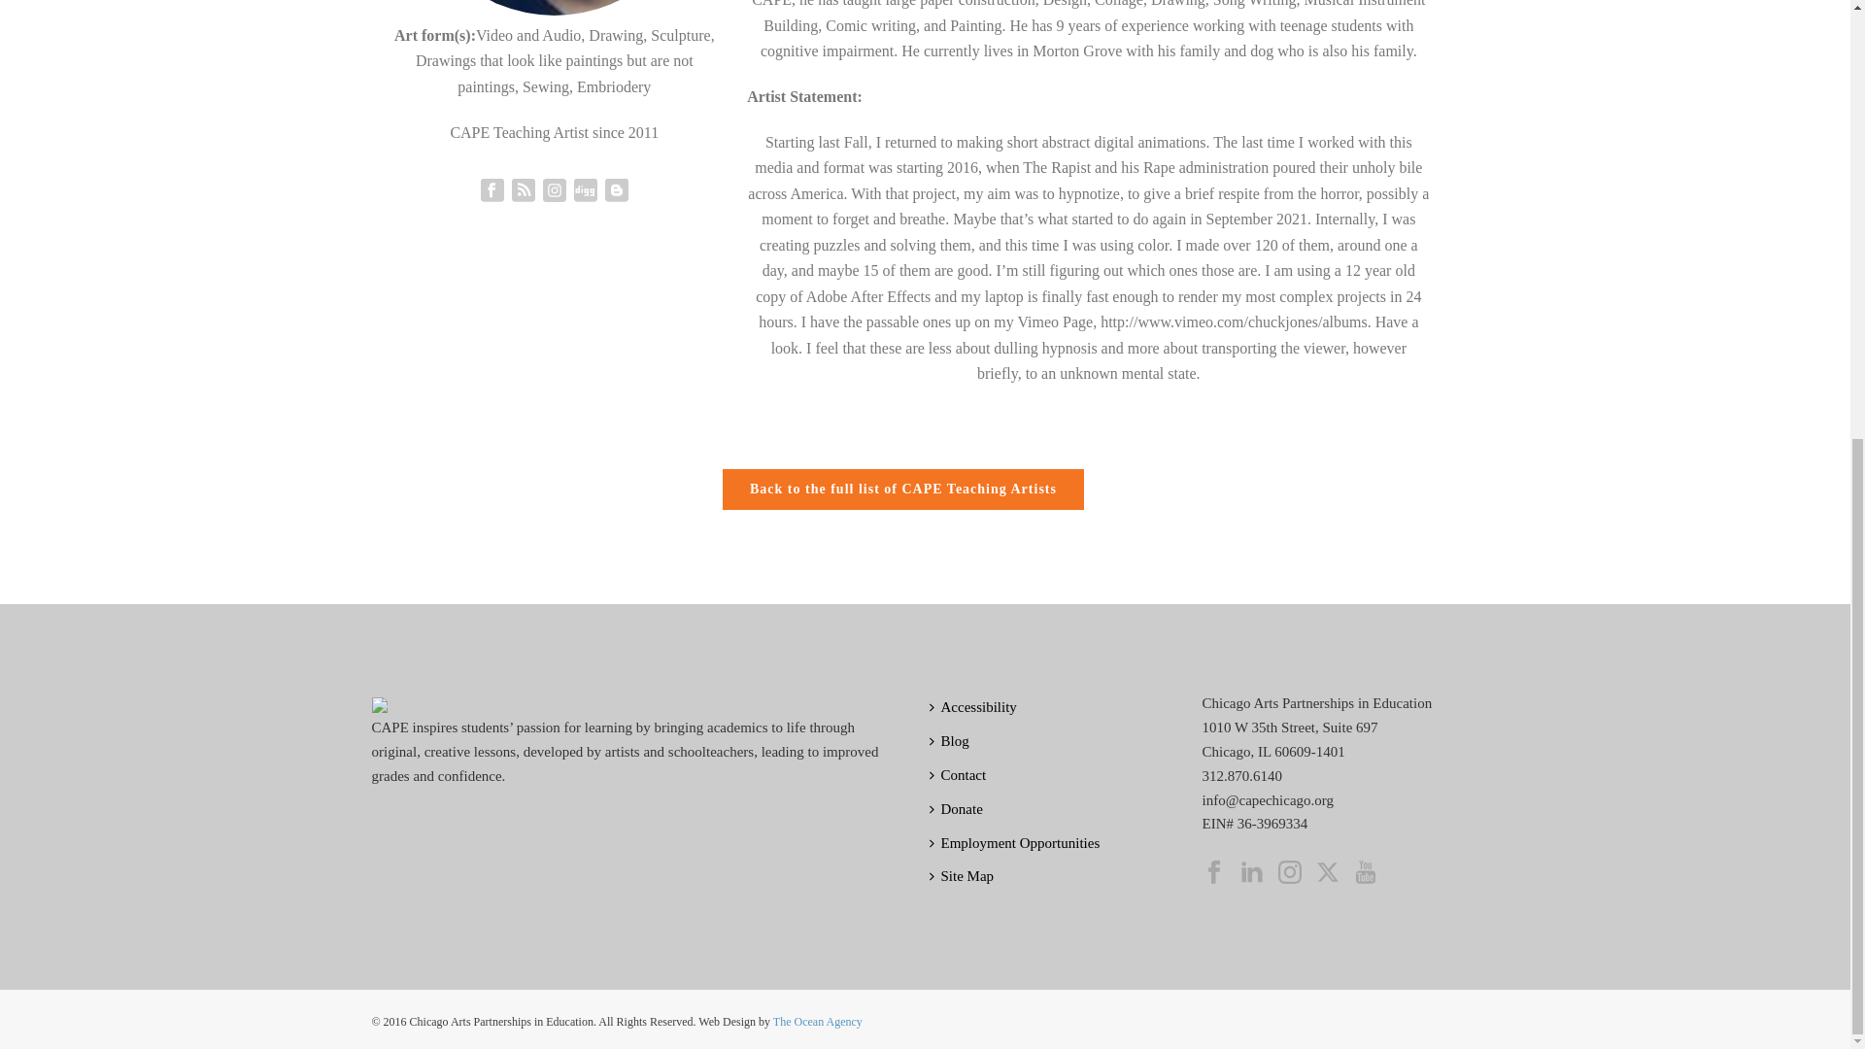 The image size is (1865, 1049). What do you see at coordinates (1366, 872) in the screenshot?
I see ` youtube` at bounding box center [1366, 872].